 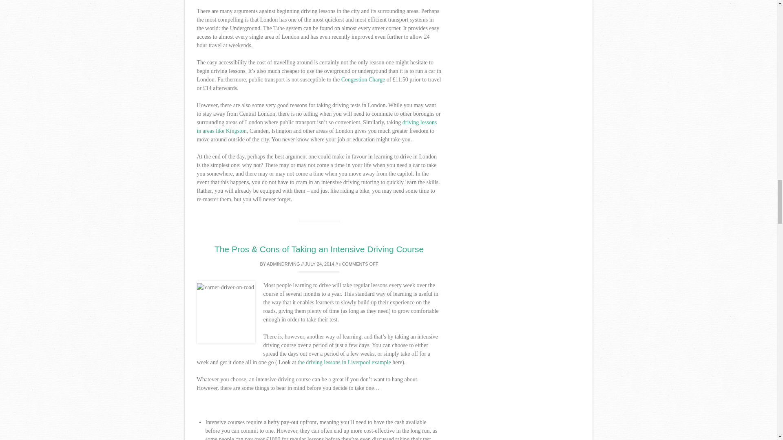 What do you see at coordinates (358, 264) in the screenshot?
I see `COMMENTS OFF` at bounding box center [358, 264].